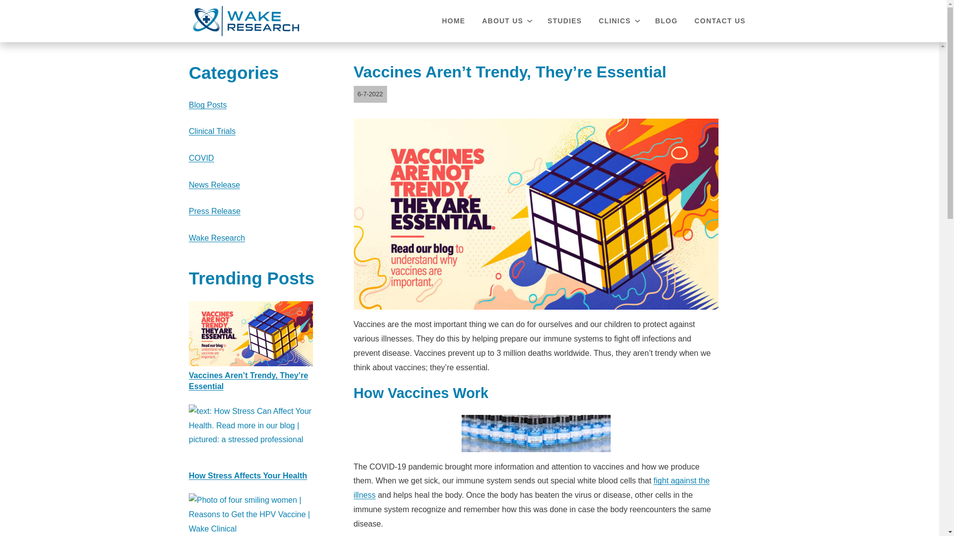  What do you see at coordinates (208, 105) in the screenshot?
I see `Blog Posts` at bounding box center [208, 105].